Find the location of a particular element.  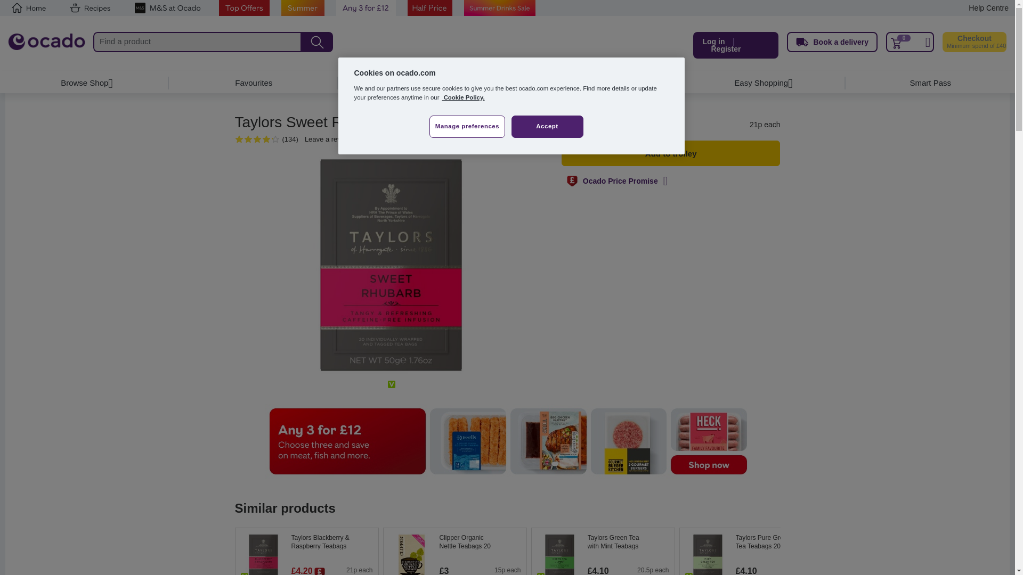

Summer Drinks Sale is located at coordinates (500, 8).